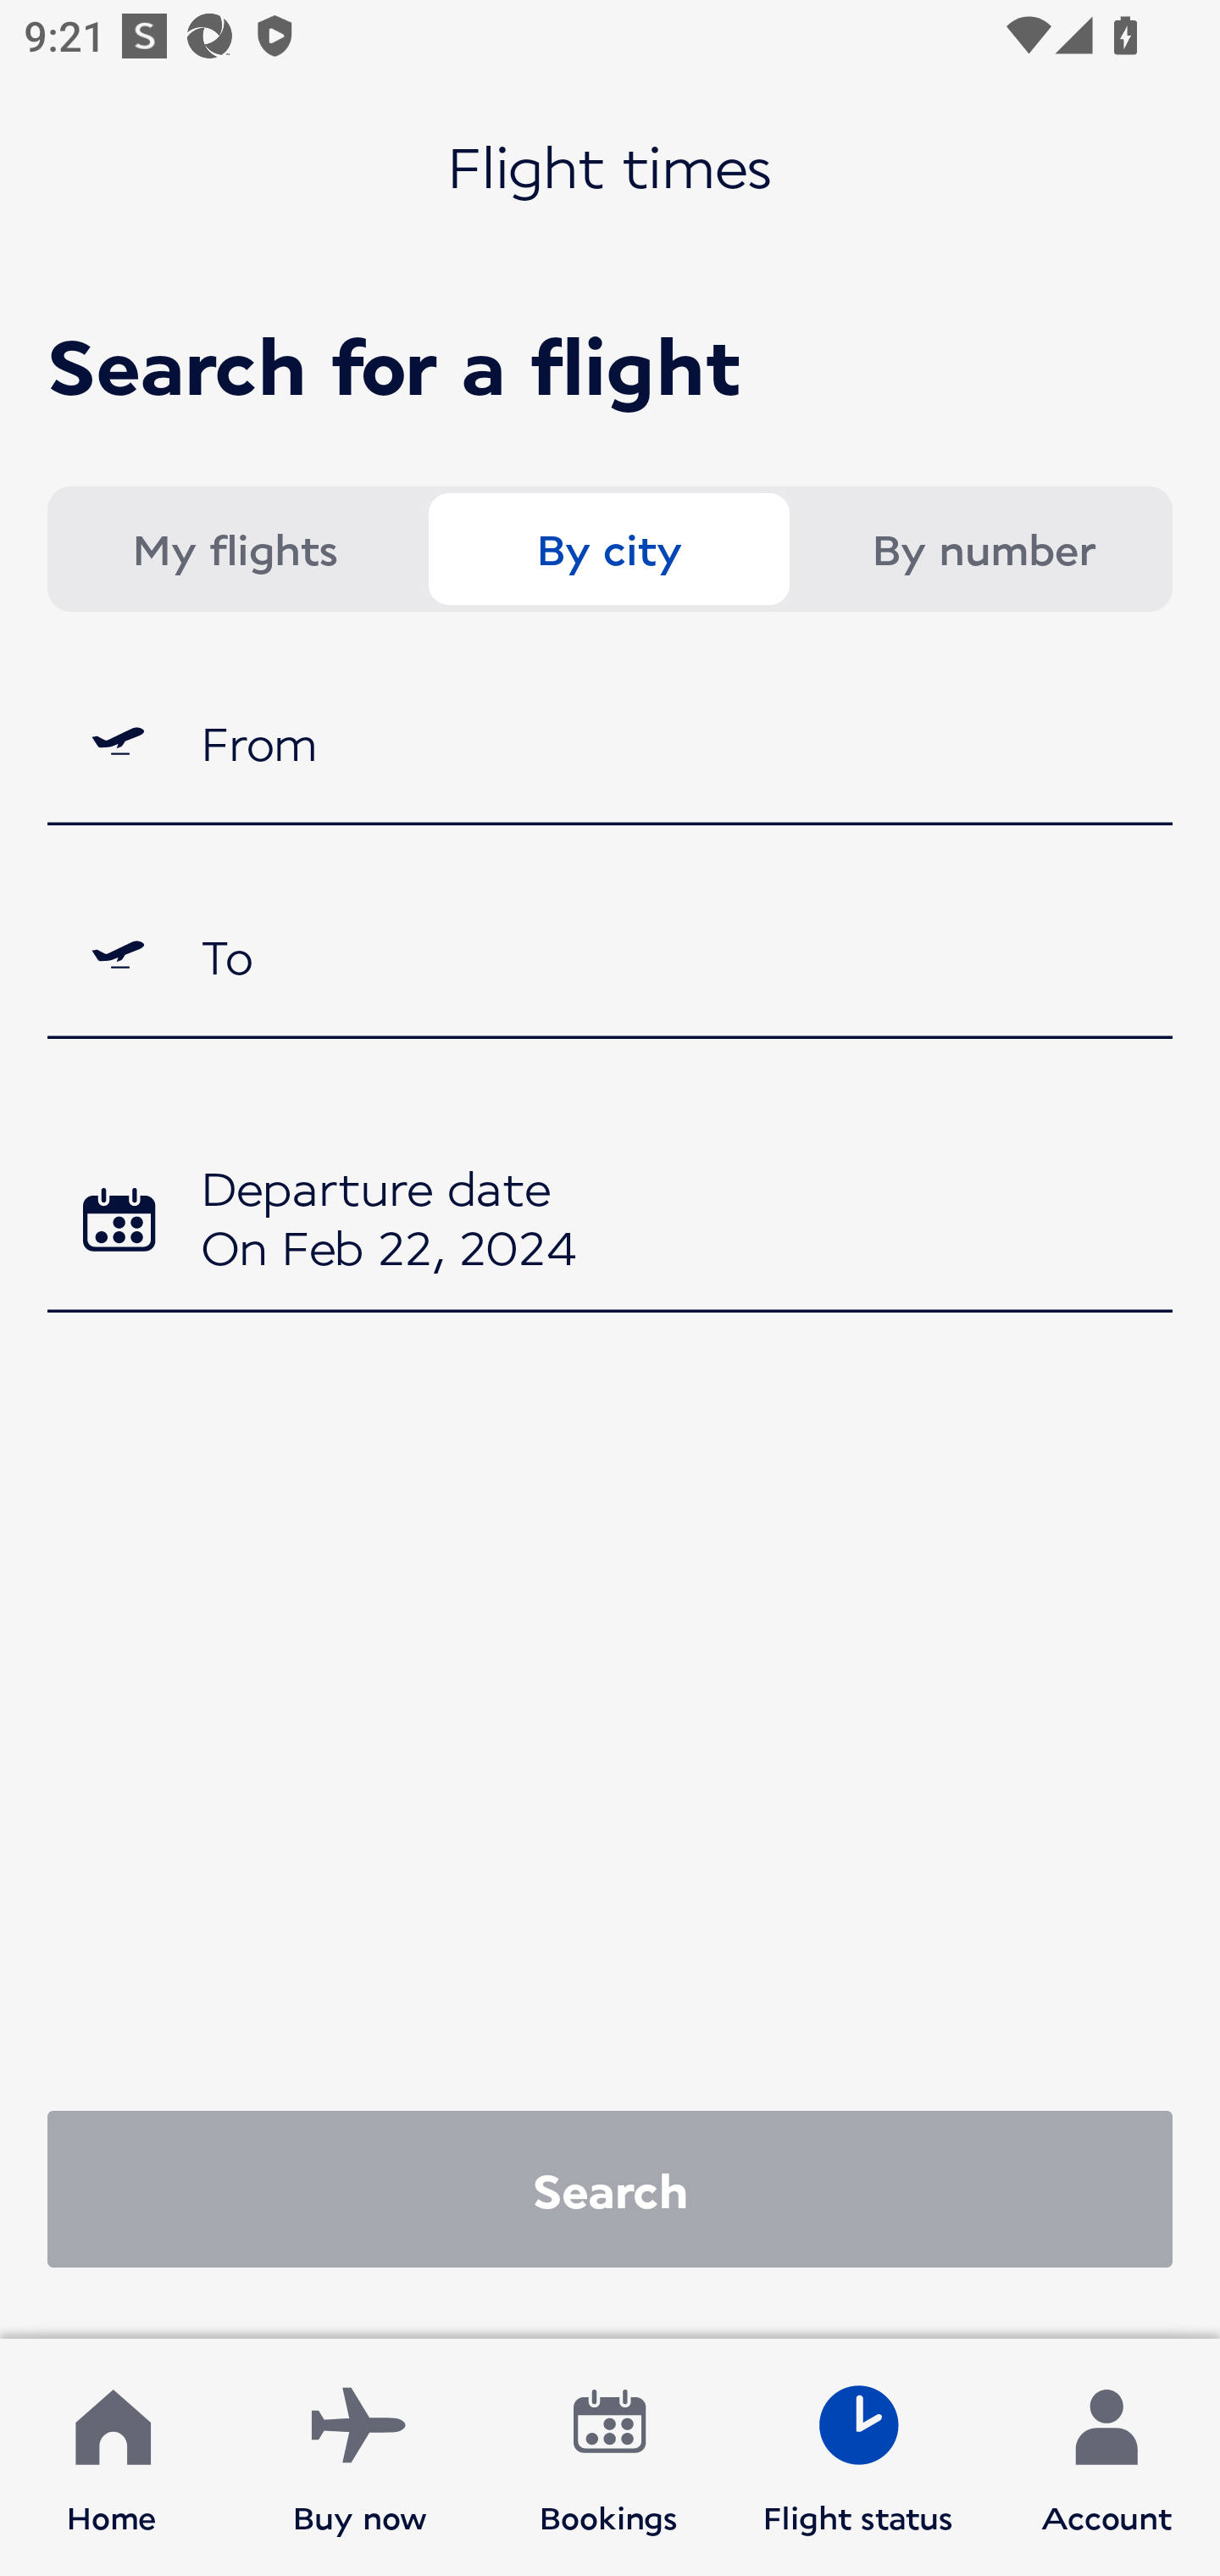 Image resolution: width=1220 pixels, height=2576 pixels. What do you see at coordinates (610, 741) in the screenshot?
I see `From` at bounding box center [610, 741].